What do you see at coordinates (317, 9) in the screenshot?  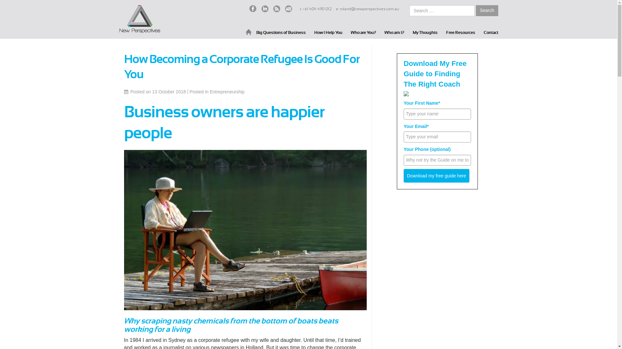 I see `+61 404 490 012` at bounding box center [317, 9].